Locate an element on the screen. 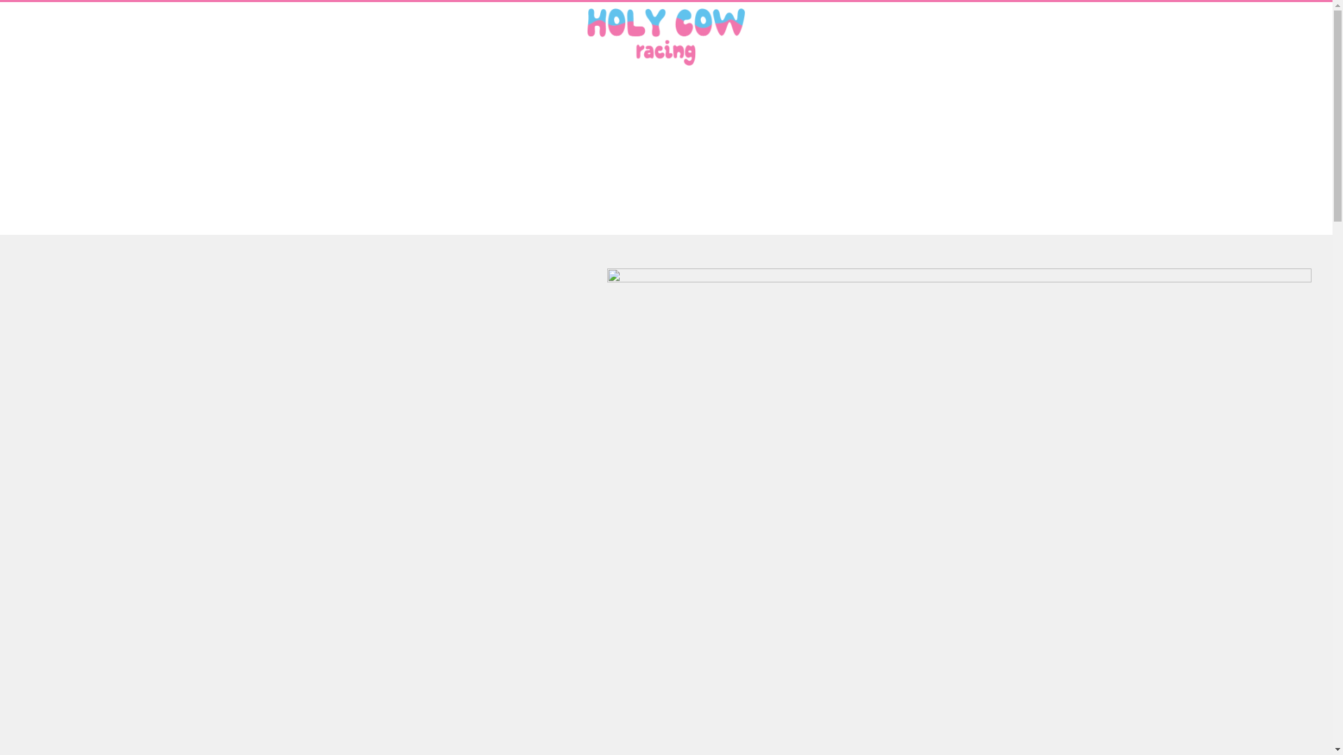  CARBS FUEL is located at coordinates (334, 38).